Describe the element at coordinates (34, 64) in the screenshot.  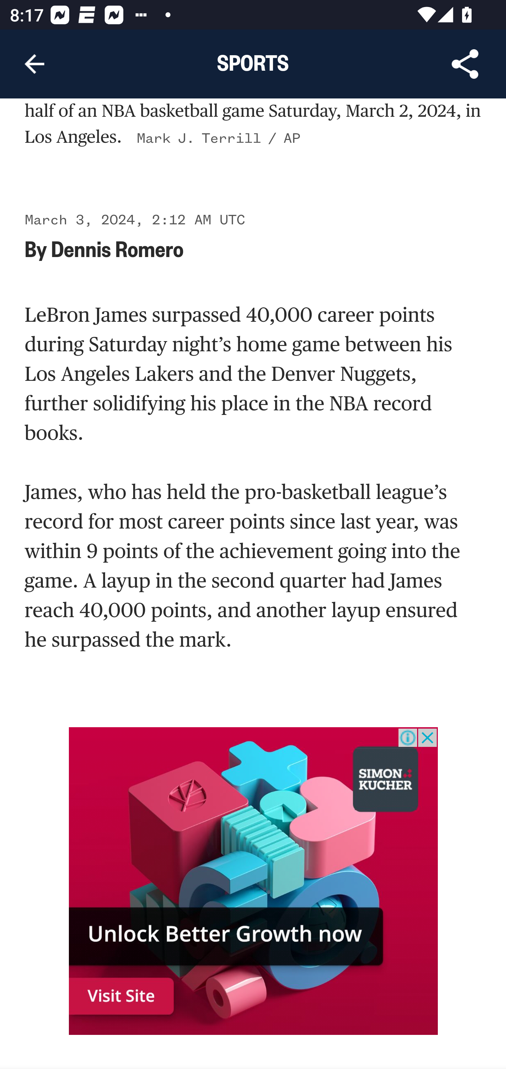
I see `Navigate up` at that location.